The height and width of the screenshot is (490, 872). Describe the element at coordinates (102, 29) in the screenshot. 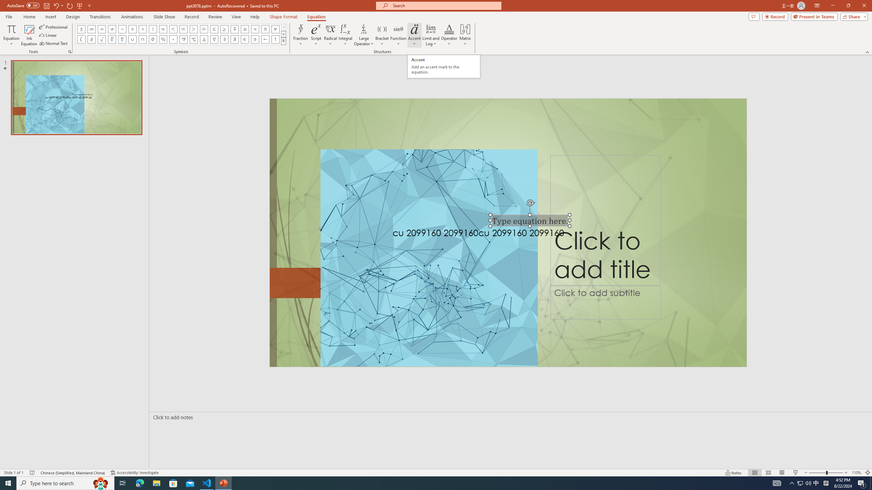

I see `Equation Symbol Equal` at that location.